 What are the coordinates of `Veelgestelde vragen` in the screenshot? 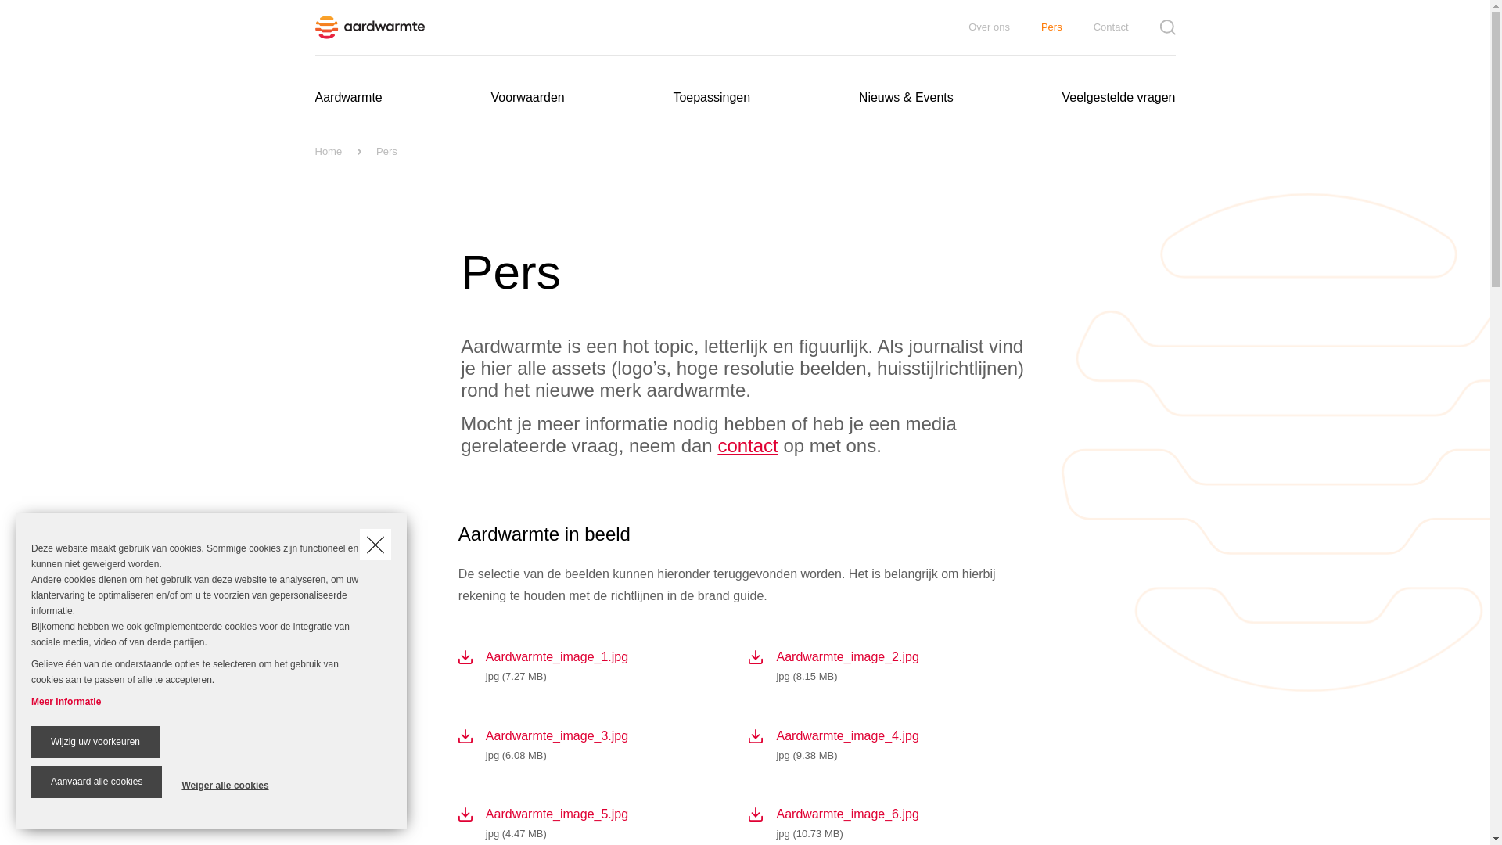 It's located at (1119, 98).